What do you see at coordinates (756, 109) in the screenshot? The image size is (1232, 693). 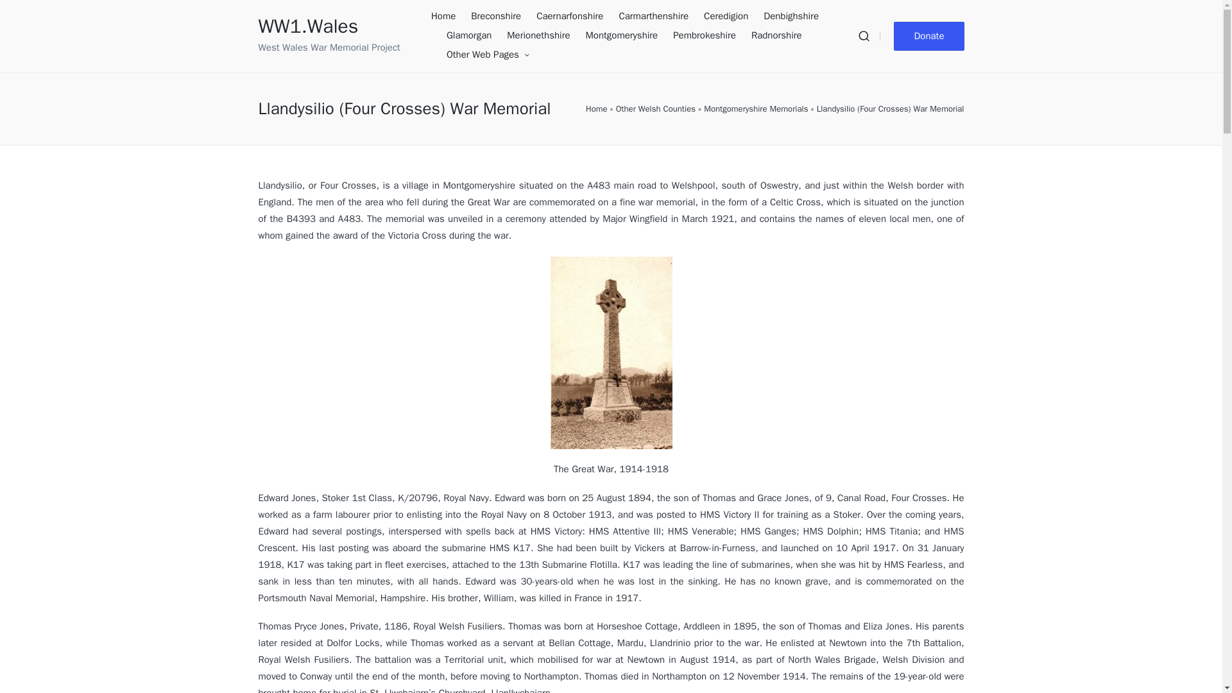 I see `Montgomeryshire Memorials` at bounding box center [756, 109].